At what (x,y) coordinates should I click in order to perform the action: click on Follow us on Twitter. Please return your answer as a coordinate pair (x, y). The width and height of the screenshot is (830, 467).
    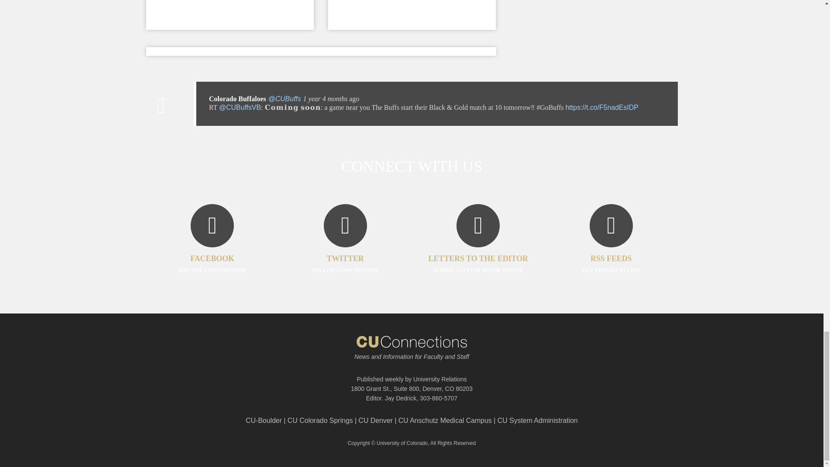
    Looking at the image, I should click on (345, 252).